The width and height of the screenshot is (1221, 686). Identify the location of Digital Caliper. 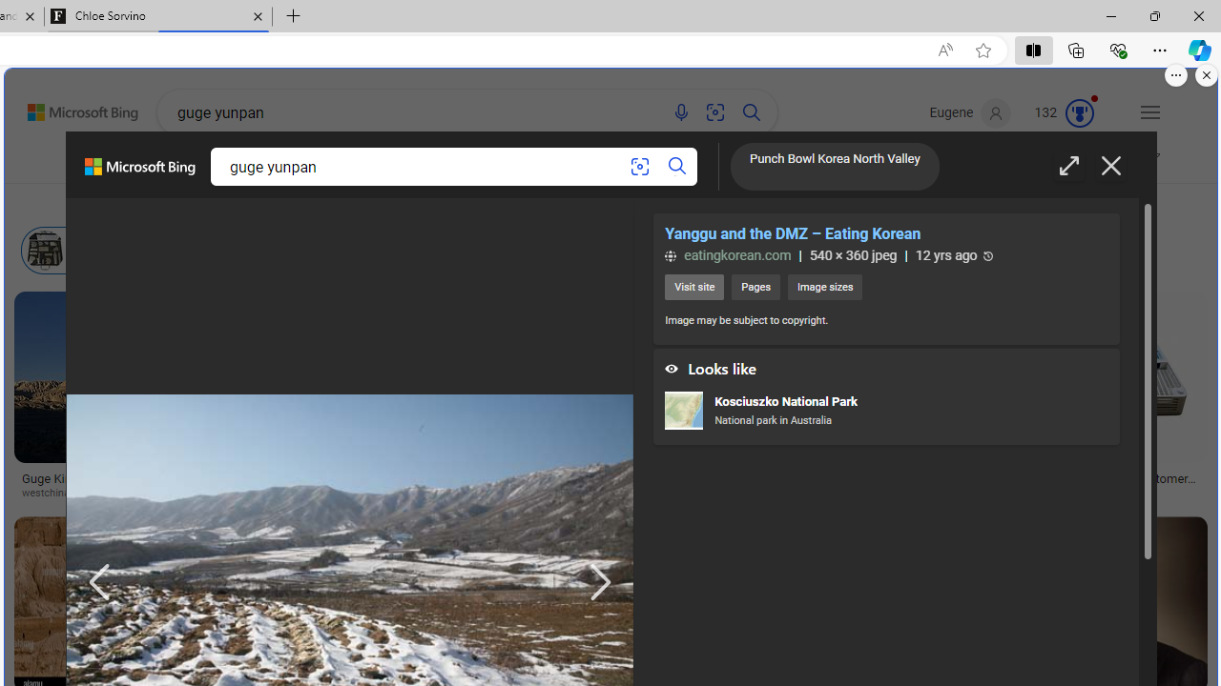
(322, 250).